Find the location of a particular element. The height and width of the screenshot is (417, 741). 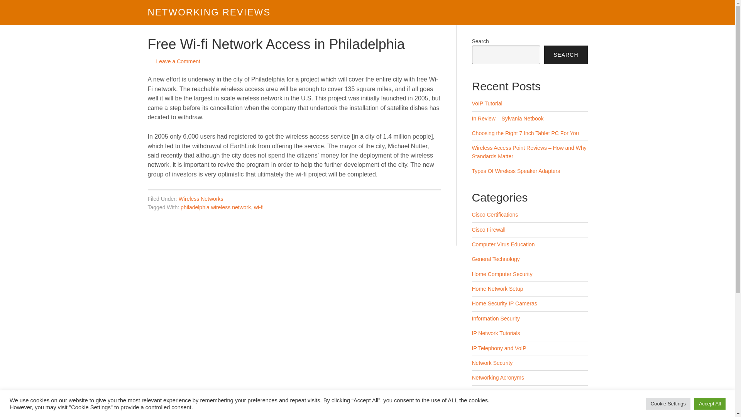

Software Tools is located at coordinates (489, 407).